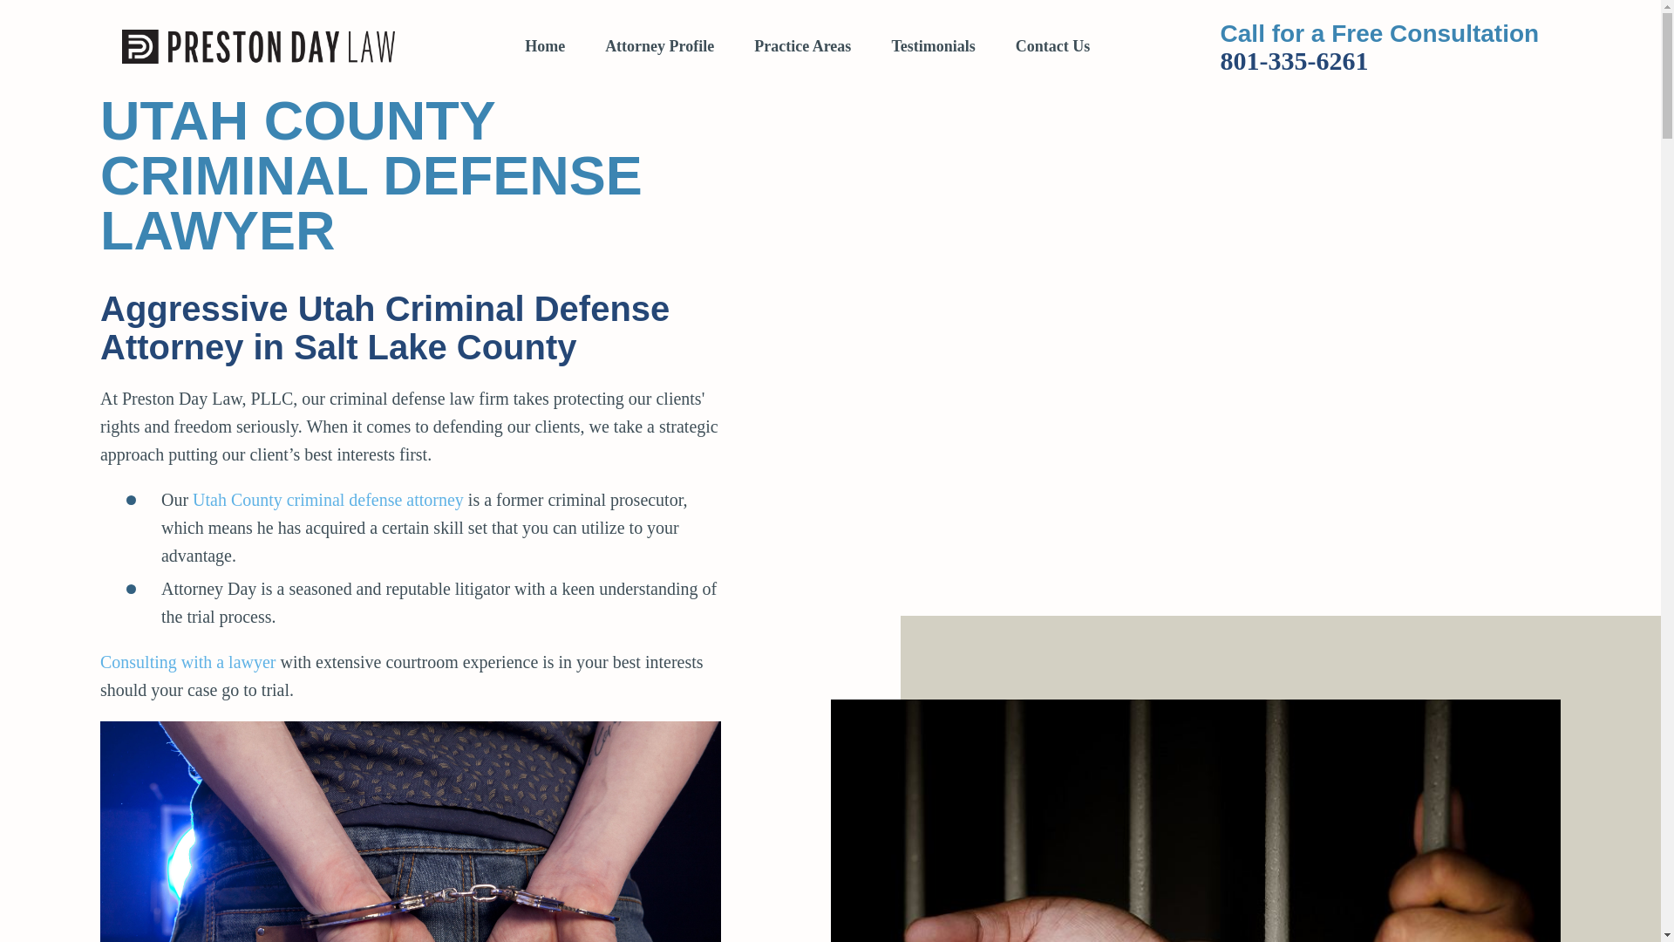  I want to click on Testimonials, so click(932, 46).